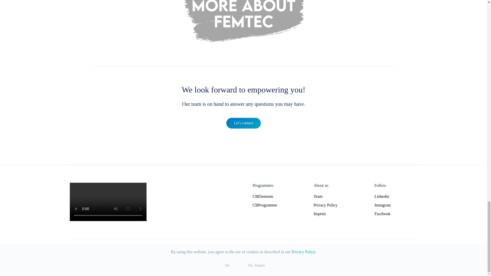  What do you see at coordinates (382, 196) in the screenshot?
I see `Linkedin` at bounding box center [382, 196].